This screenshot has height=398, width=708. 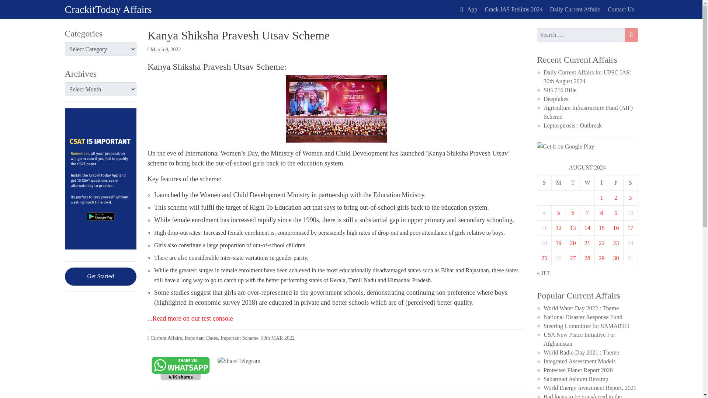 What do you see at coordinates (10, 8) in the screenshot?
I see `Skip to content` at bounding box center [10, 8].